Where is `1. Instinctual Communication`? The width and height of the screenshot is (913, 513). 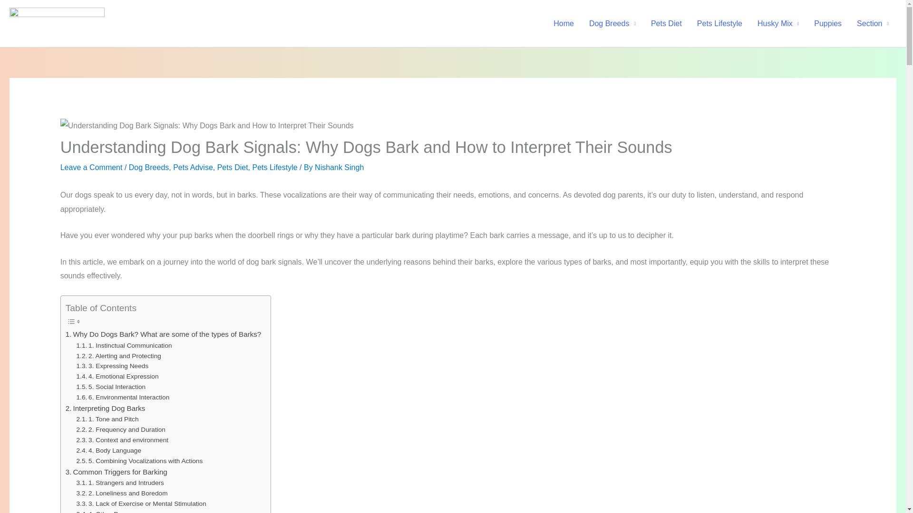
1. Instinctual Communication is located at coordinates (125, 346).